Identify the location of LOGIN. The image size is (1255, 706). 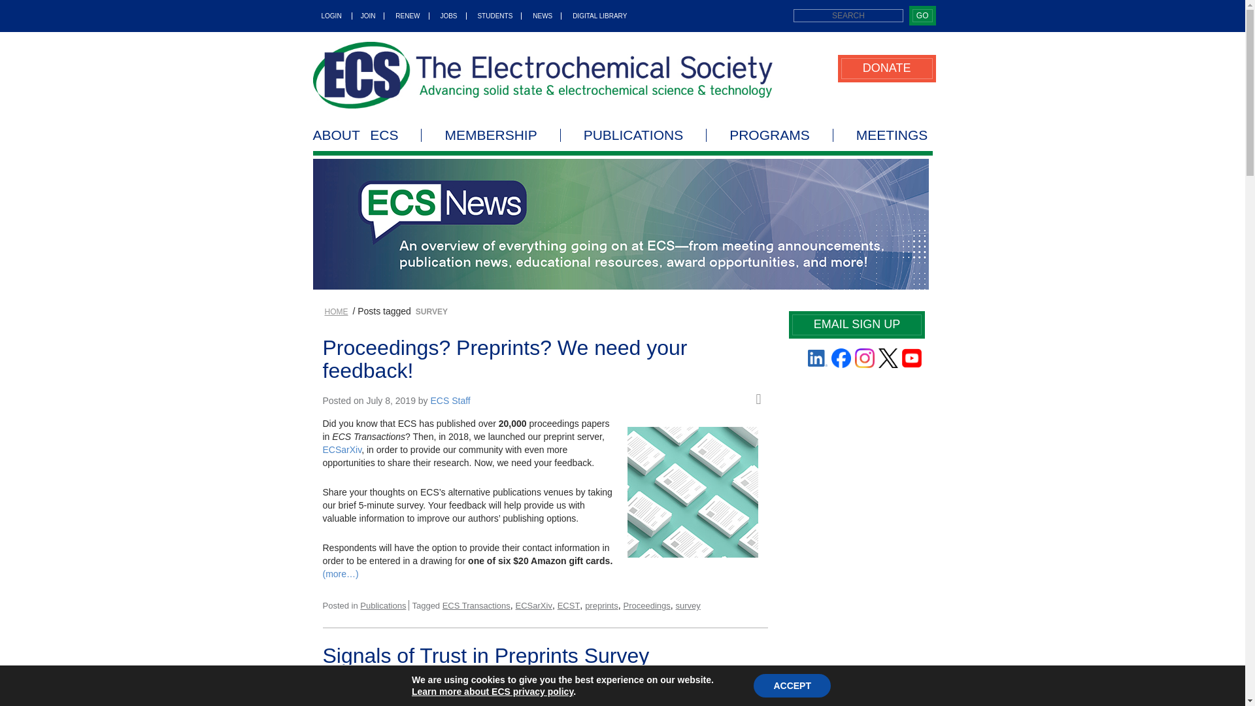
(332, 16).